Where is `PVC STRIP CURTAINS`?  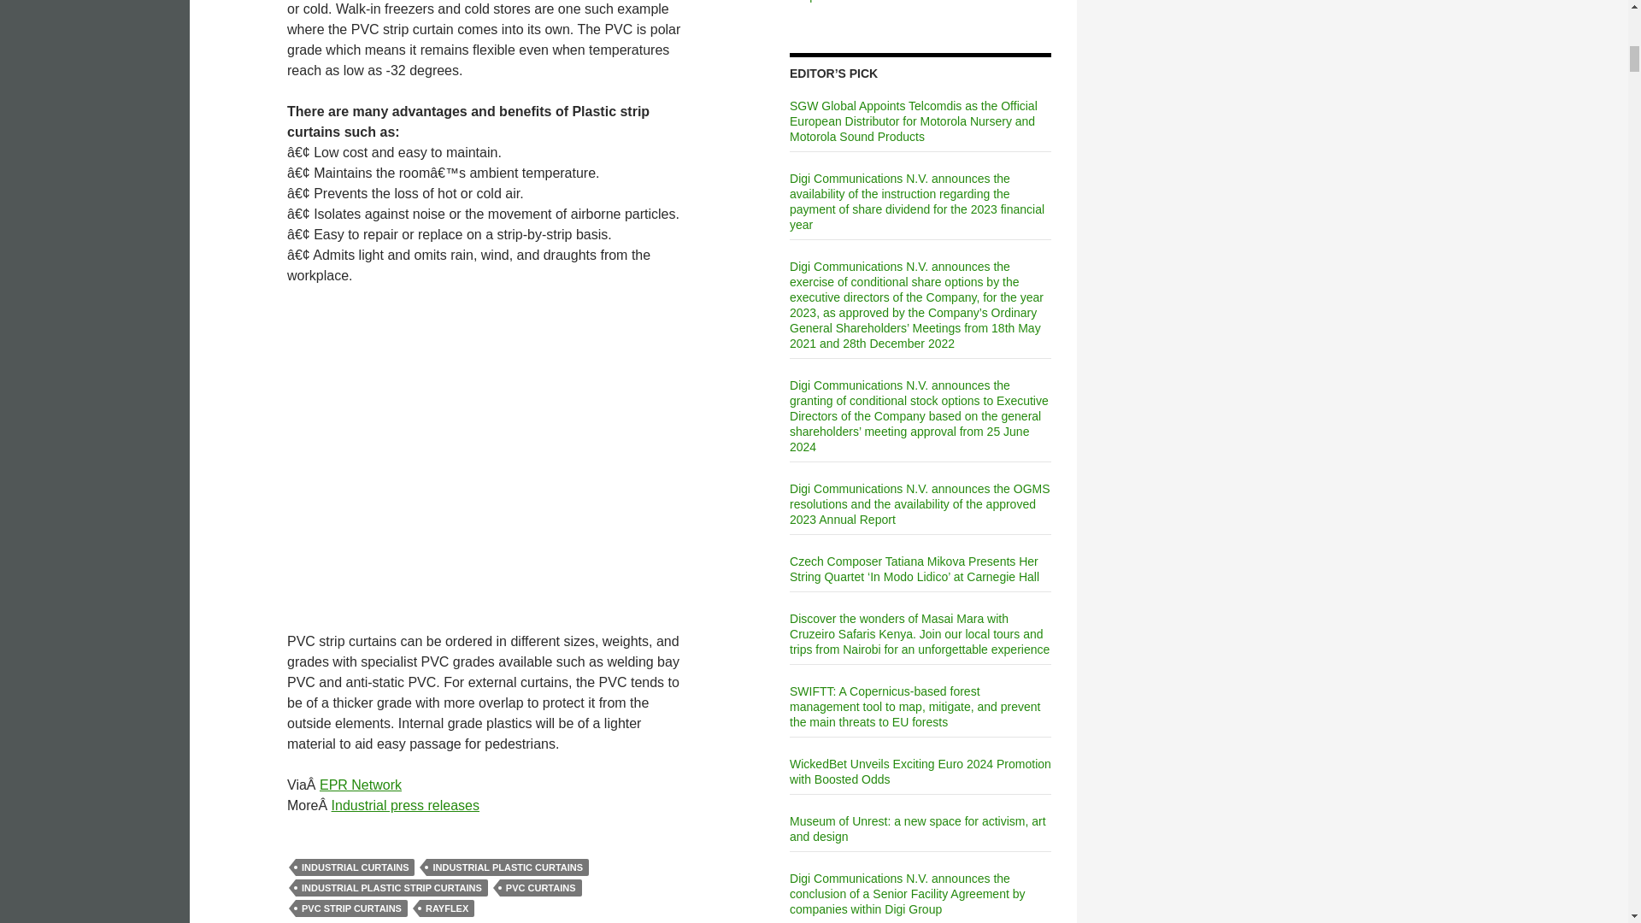
PVC STRIP CURTAINS is located at coordinates (350, 908).